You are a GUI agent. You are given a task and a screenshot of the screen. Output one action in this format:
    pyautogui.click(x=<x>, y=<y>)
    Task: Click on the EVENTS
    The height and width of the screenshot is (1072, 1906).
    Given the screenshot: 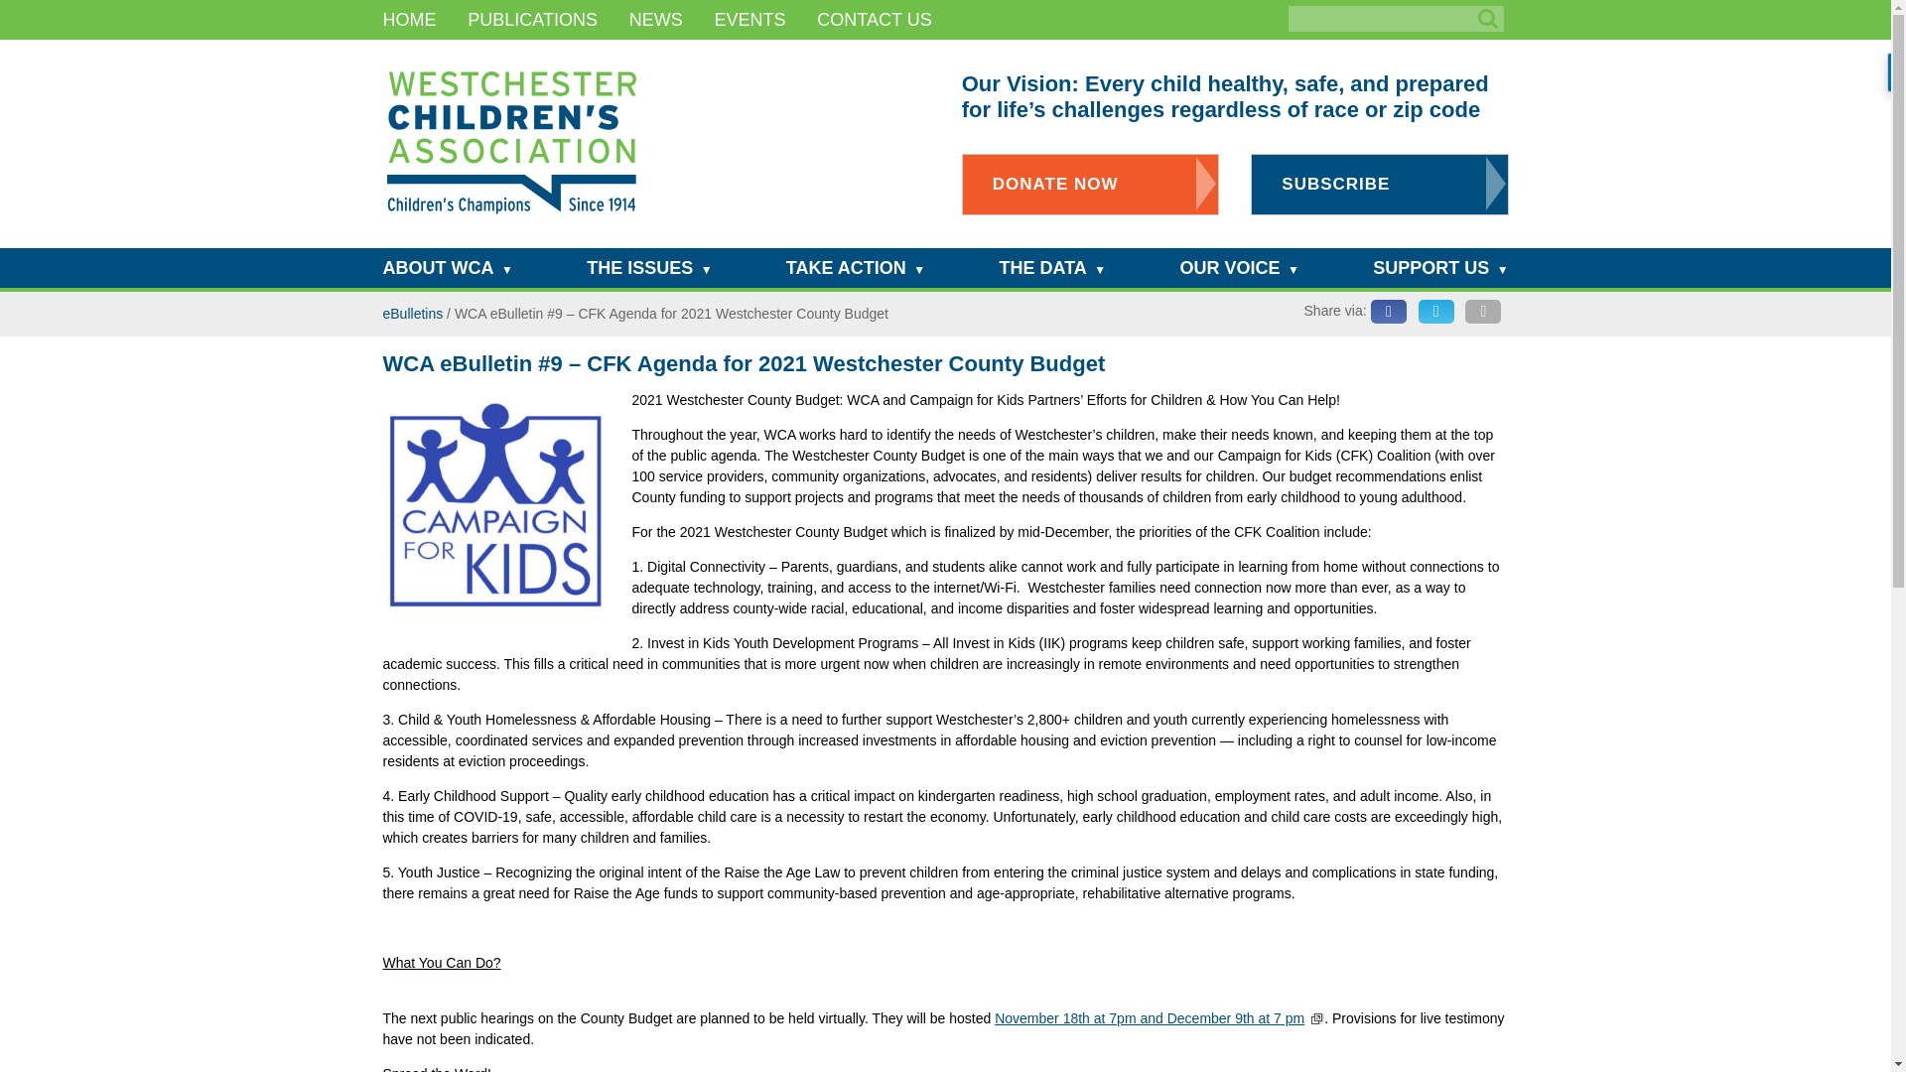 What is the action you would take?
    pyautogui.click(x=750, y=20)
    